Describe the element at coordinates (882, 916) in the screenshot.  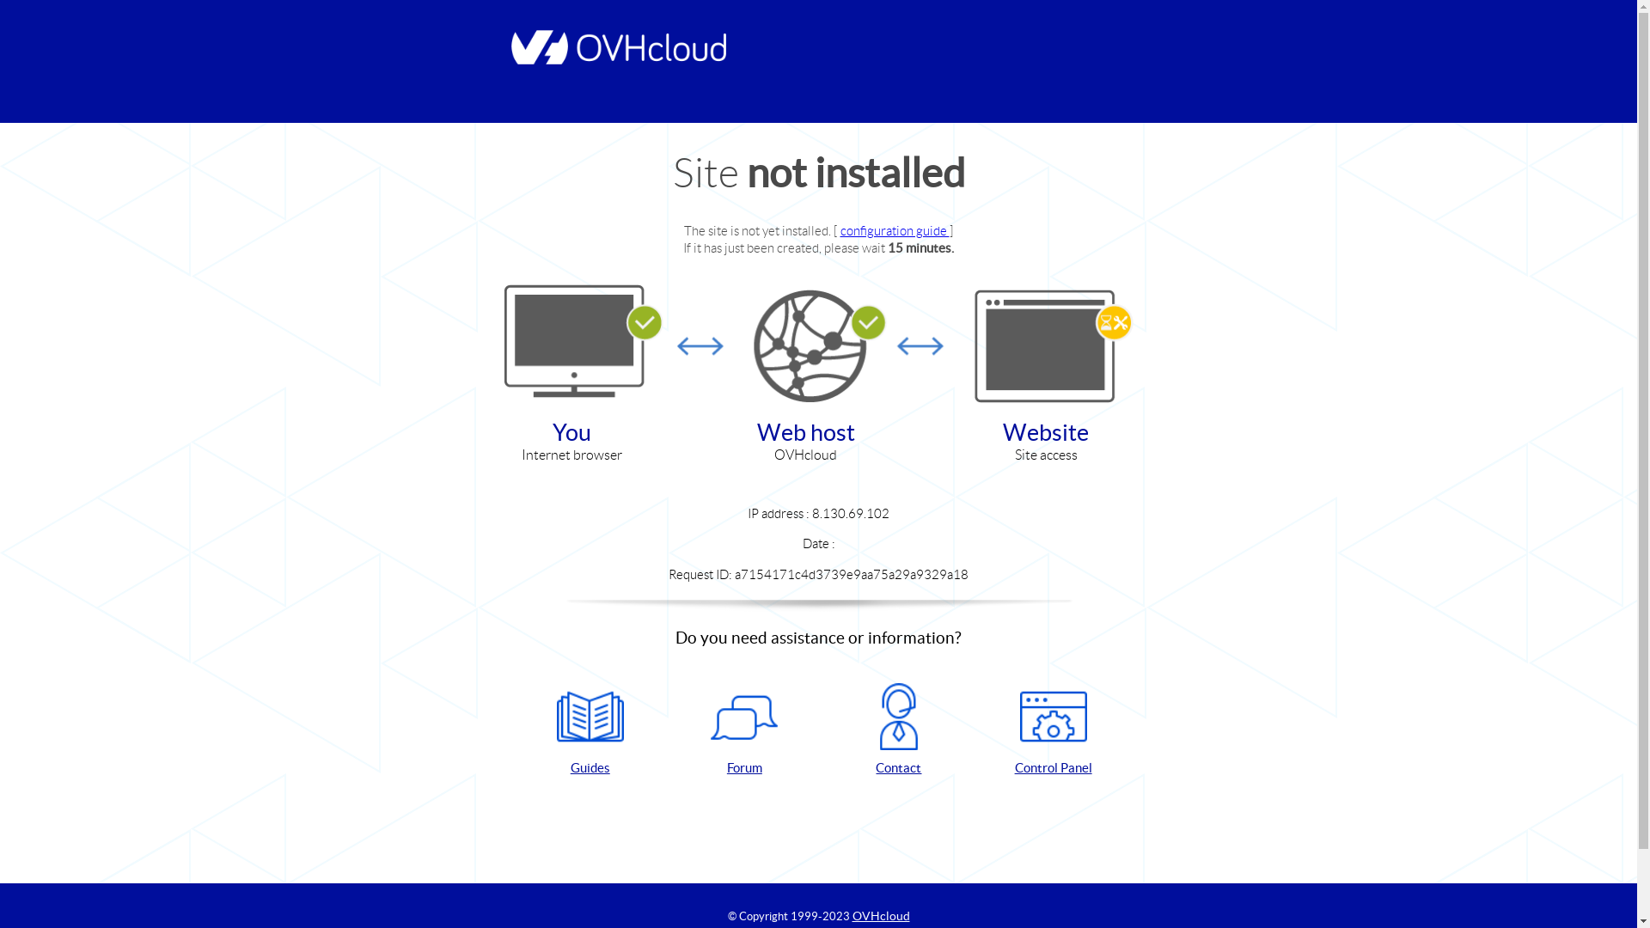
I see `OVHcloud` at that location.